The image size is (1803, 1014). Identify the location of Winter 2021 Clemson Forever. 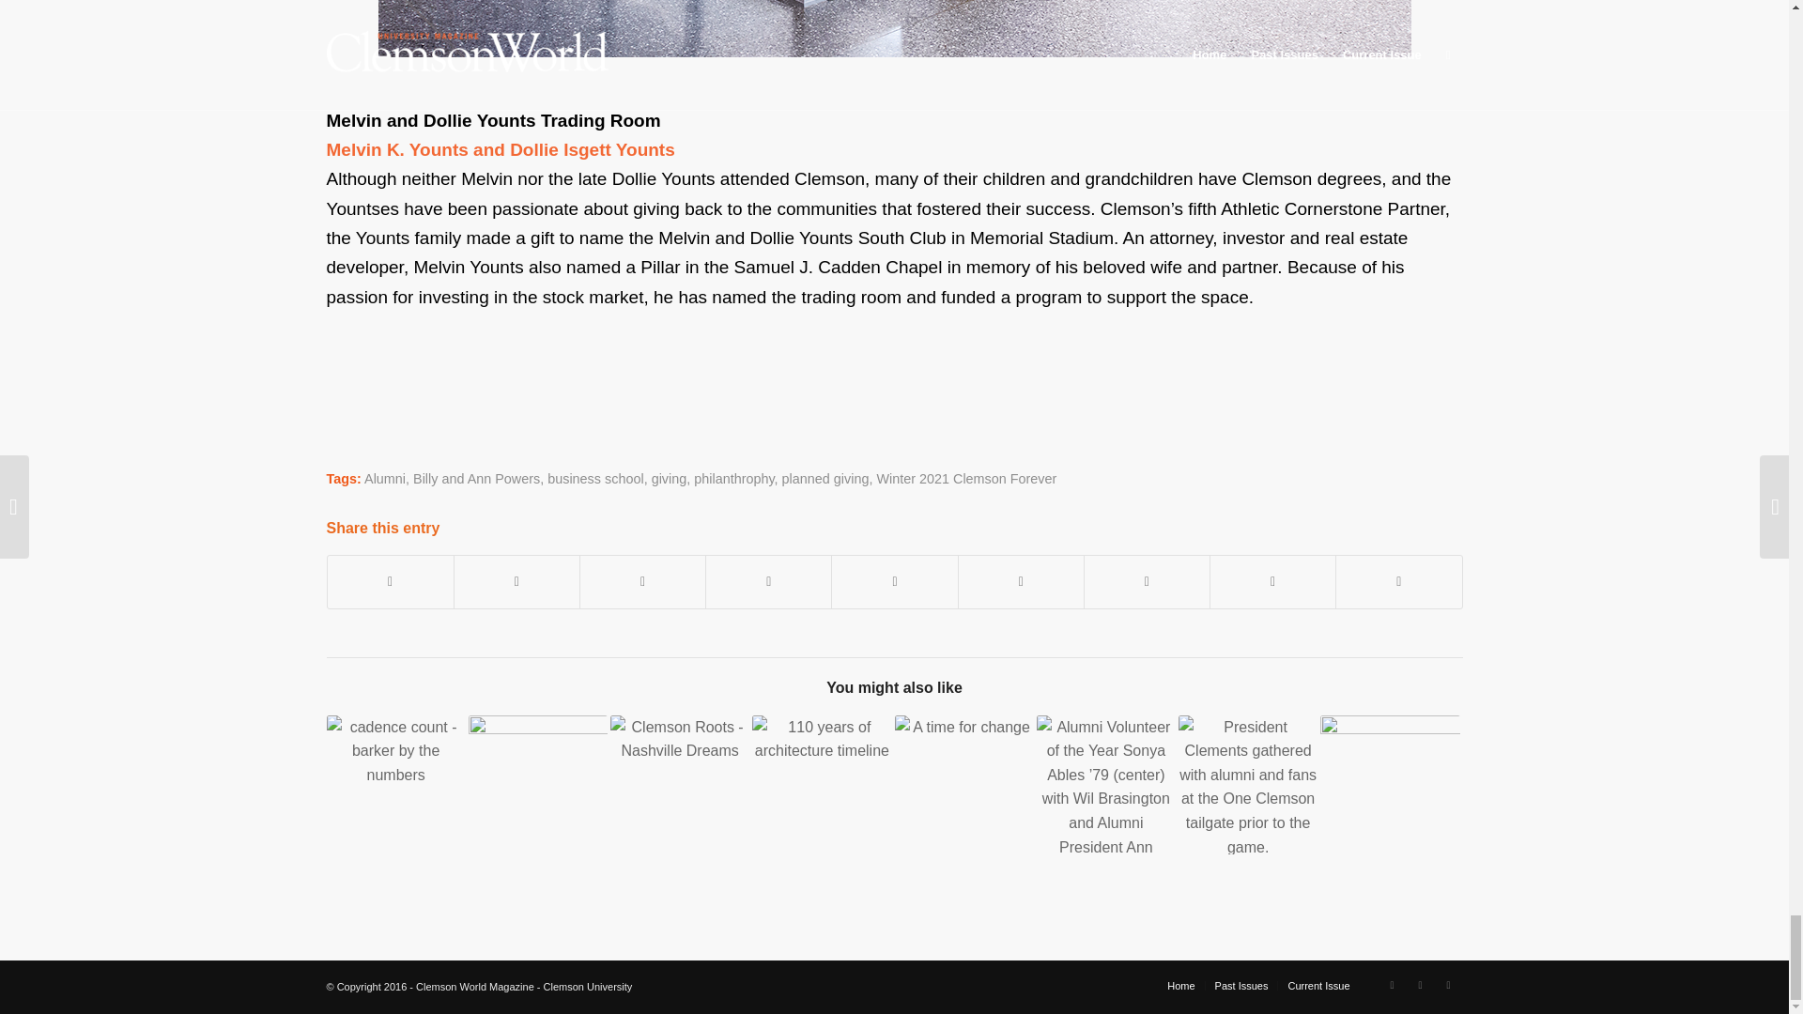
(966, 479).